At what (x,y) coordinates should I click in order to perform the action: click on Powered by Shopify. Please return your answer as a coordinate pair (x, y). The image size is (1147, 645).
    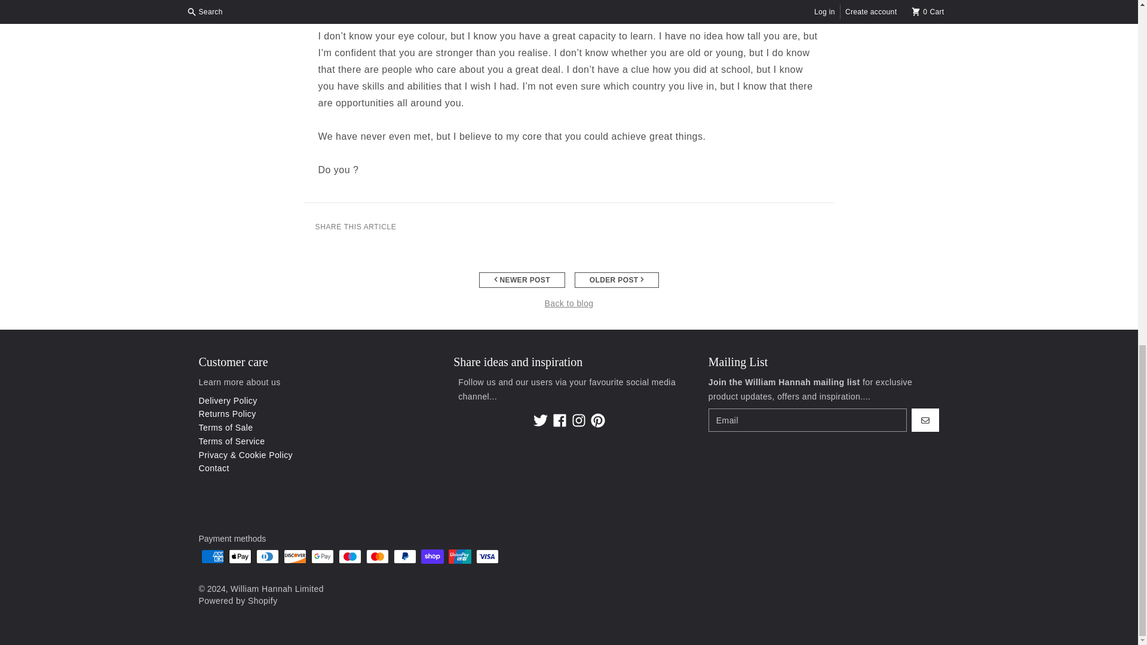
    Looking at the image, I should click on (238, 601).